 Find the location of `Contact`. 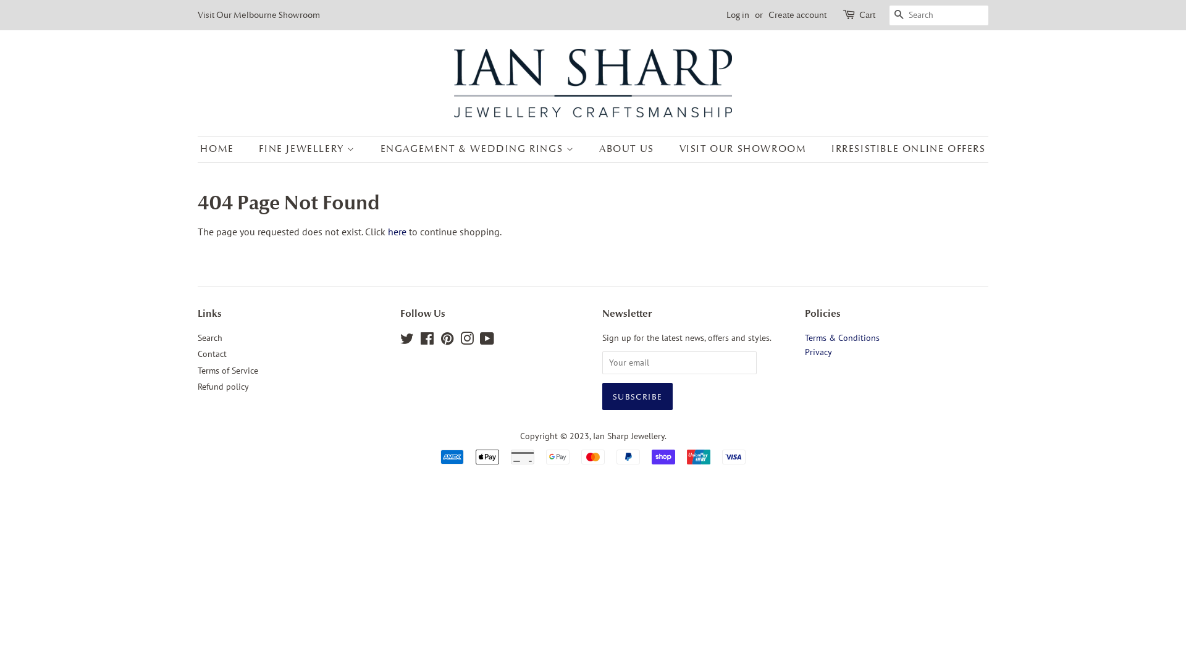

Contact is located at coordinates (212, 354).